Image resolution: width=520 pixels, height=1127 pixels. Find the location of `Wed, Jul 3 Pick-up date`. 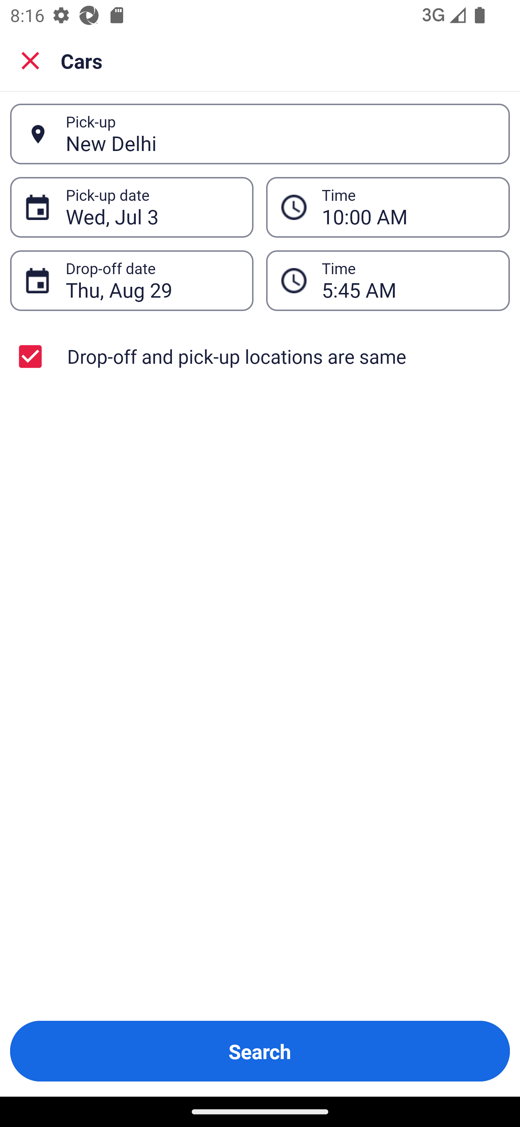

Wed, Jul 3 Pick-up date is located at coordinates (131, 207).